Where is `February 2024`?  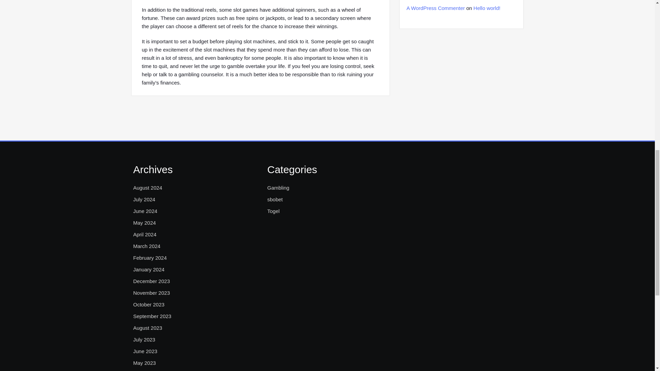 February 2024 is located at coordinates (150, 258).